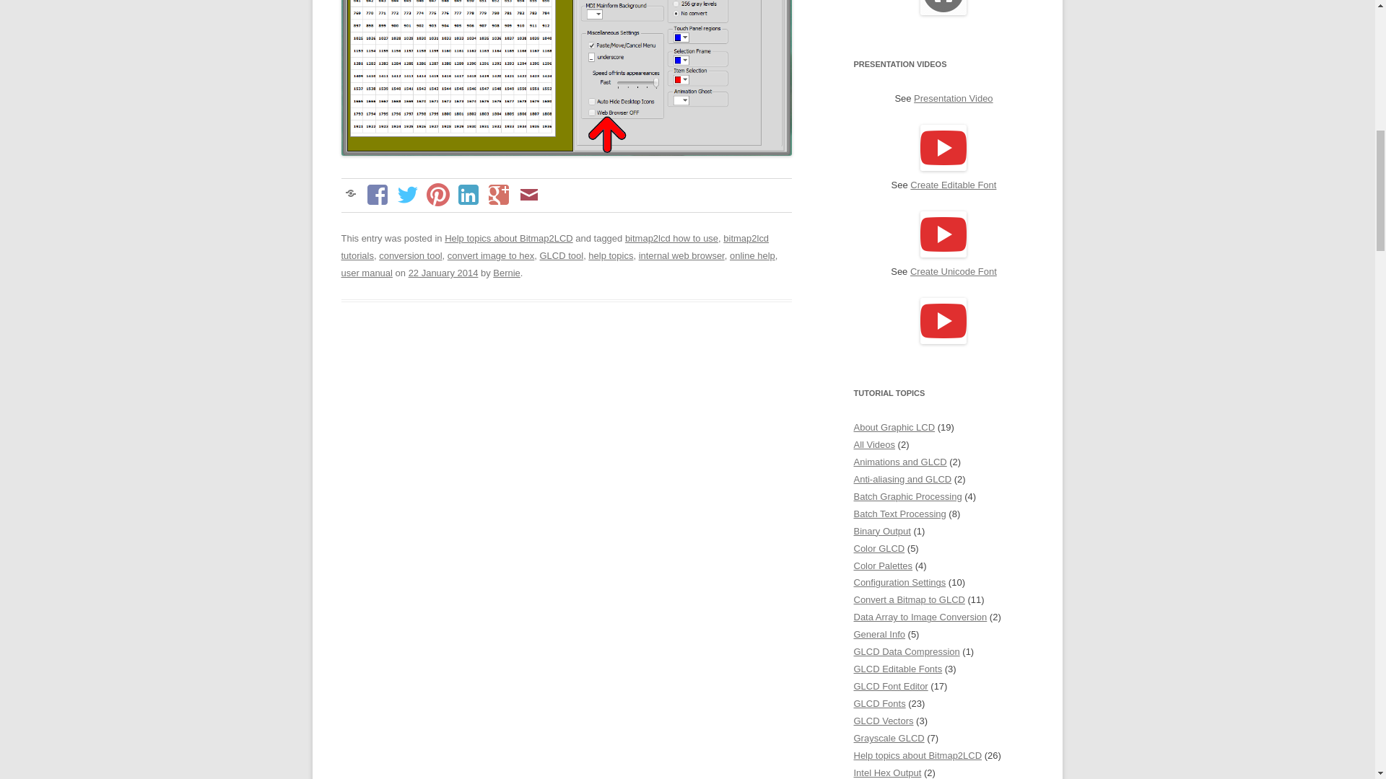  Describe the element at coordinates (367, 273) in the screenshot. I see `user manual` at that location.